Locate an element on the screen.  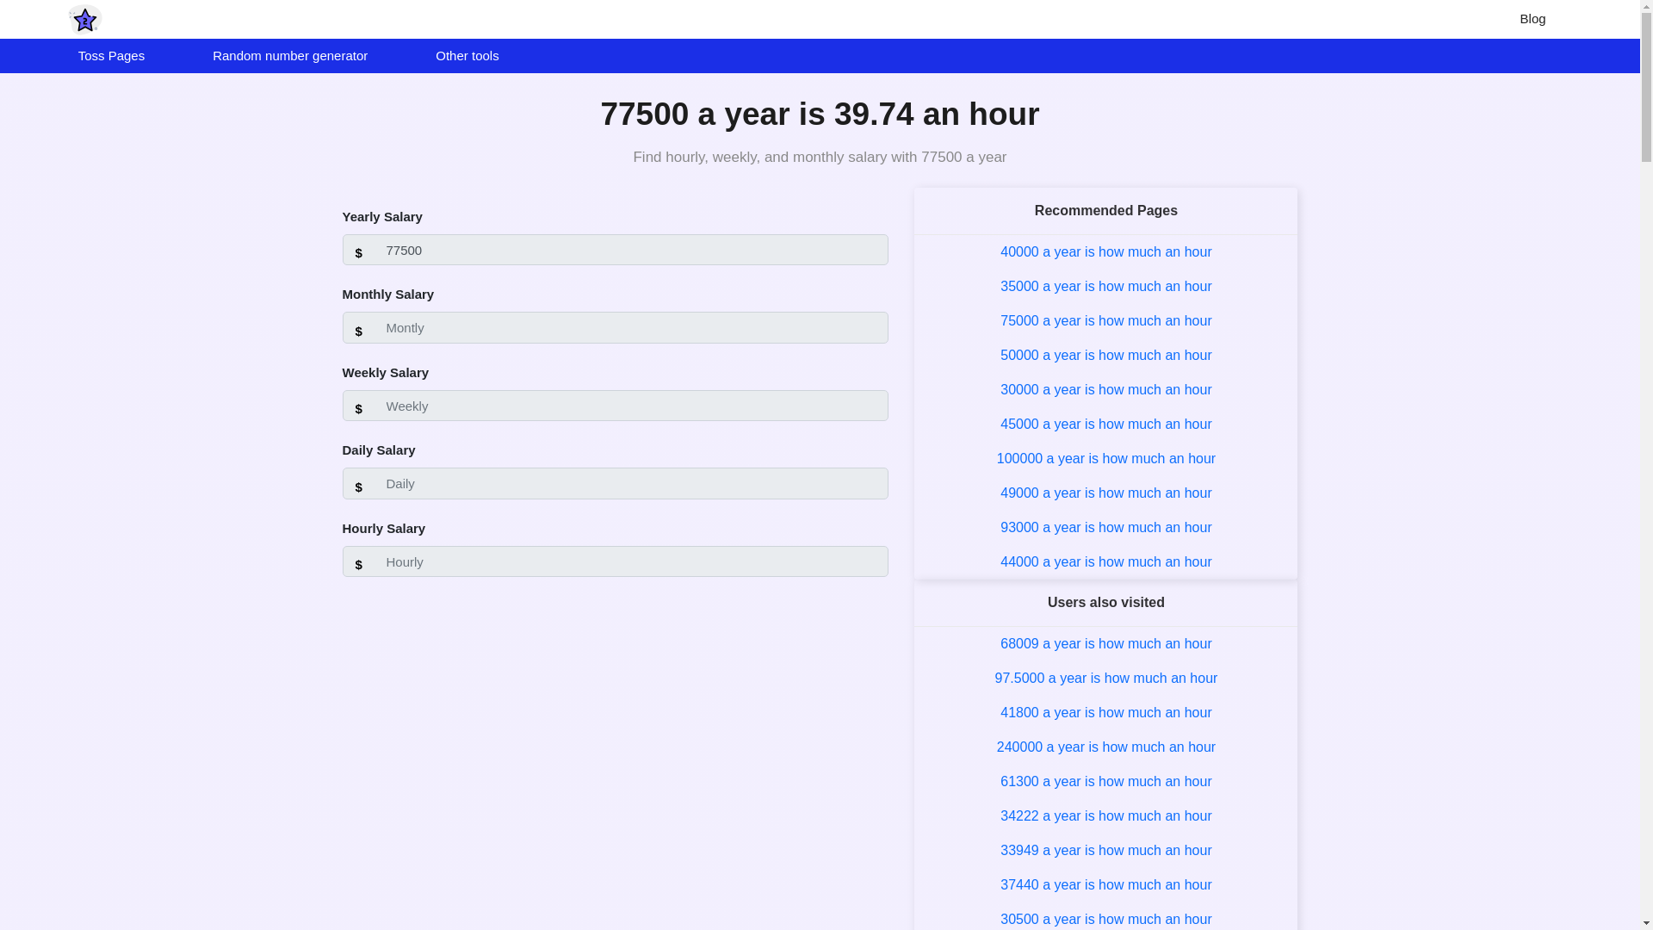
44000 a year is how much an hour is located at coordinates (1105, 561).